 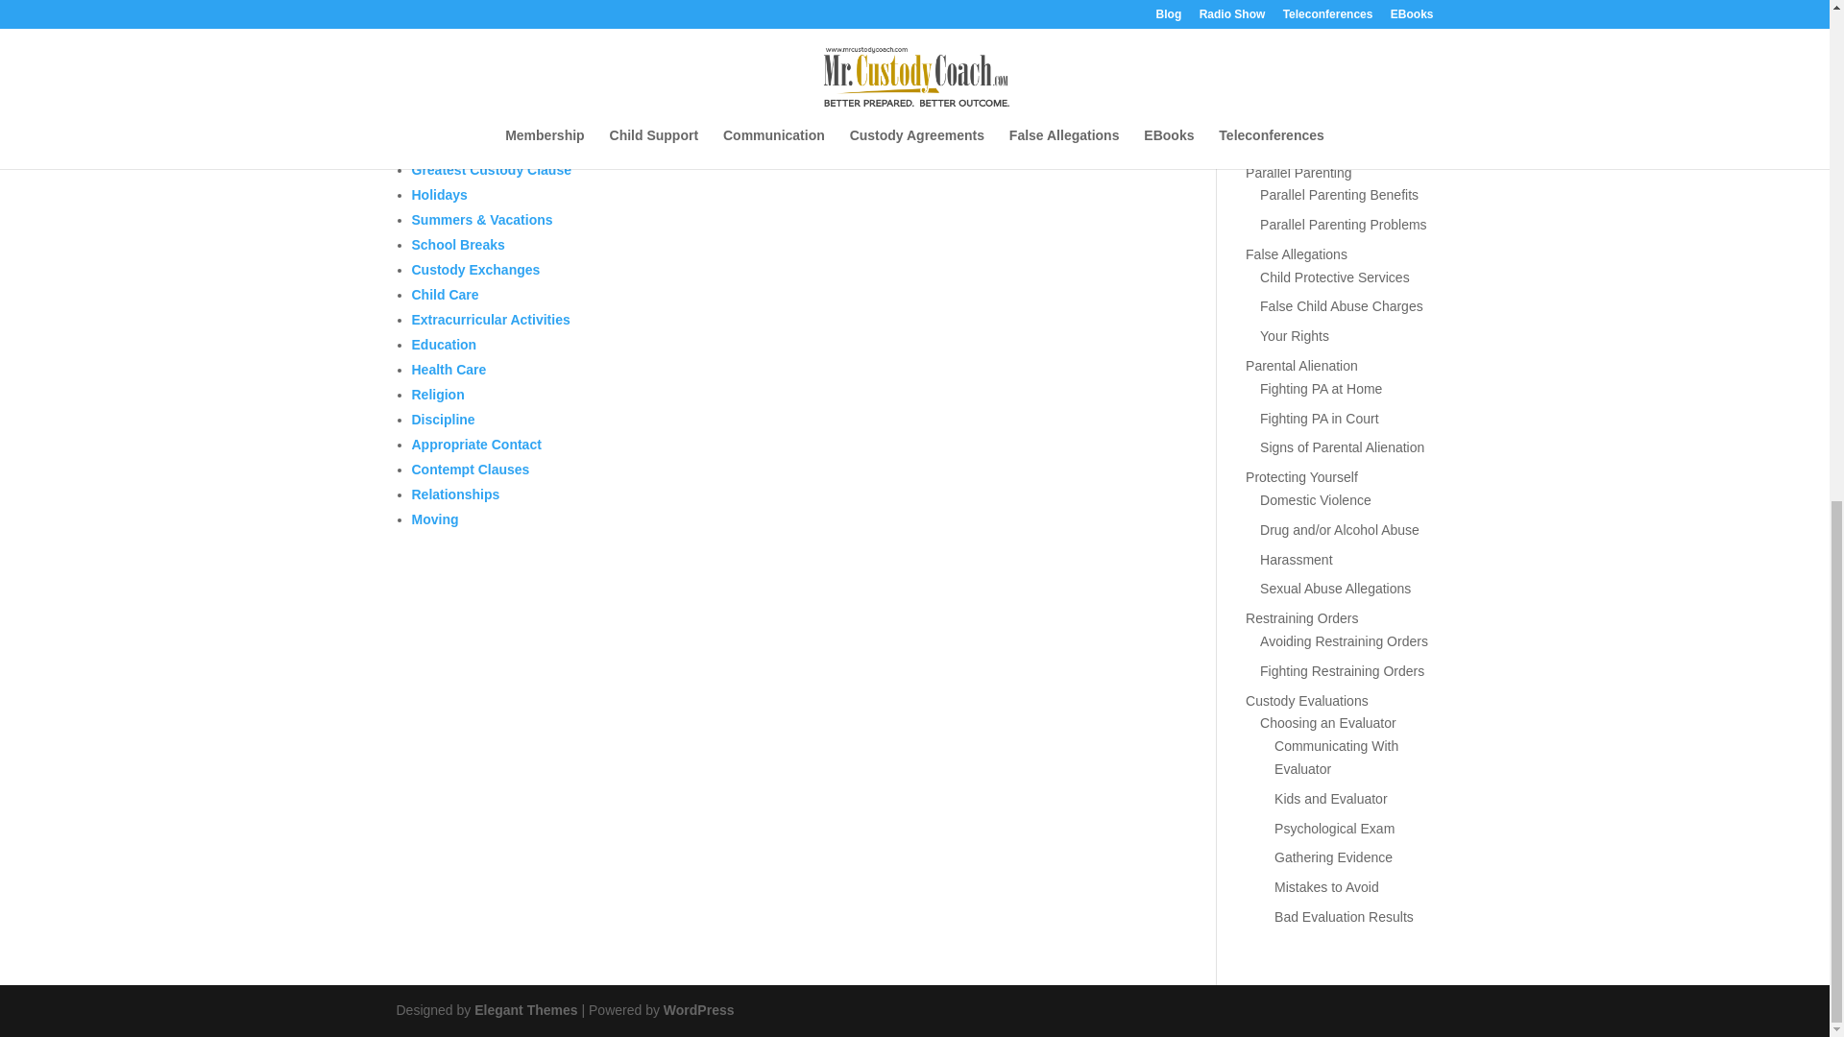 I want to click on Religion, so click(x=438, y=394).